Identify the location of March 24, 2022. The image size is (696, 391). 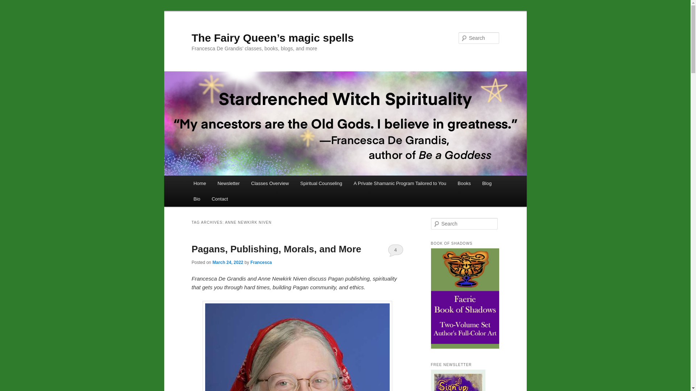
(228, 262).